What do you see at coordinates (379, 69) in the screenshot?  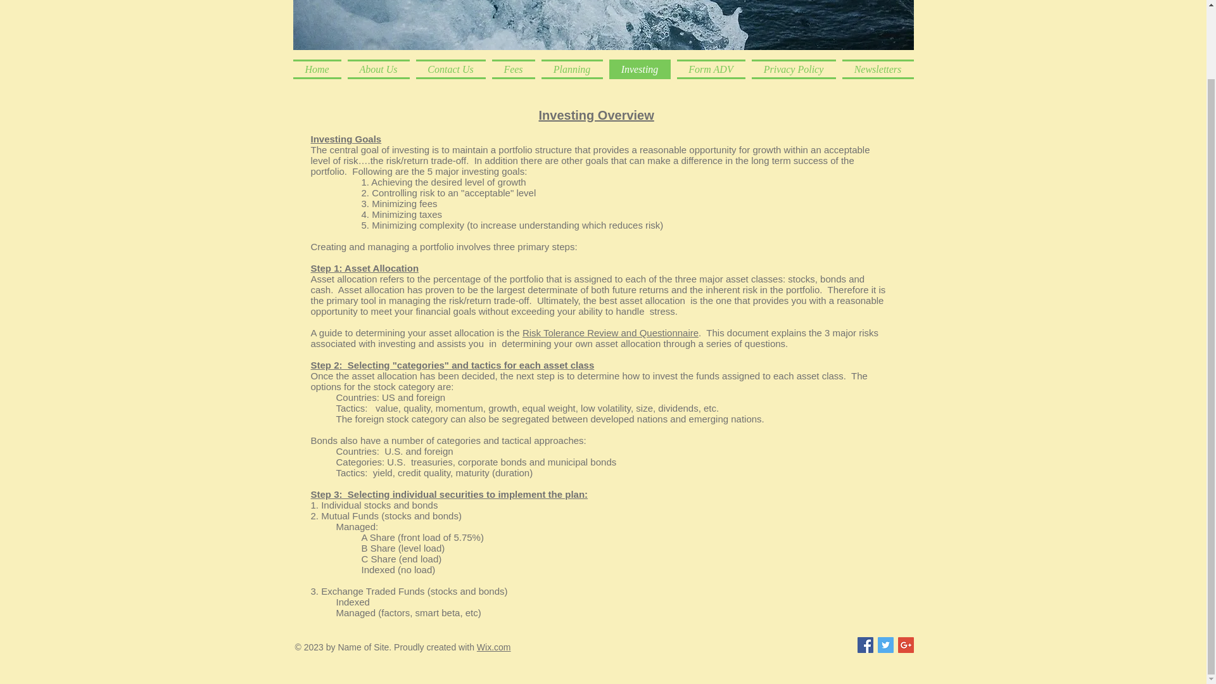 I see `About Us` at bounding box center [379, 69].